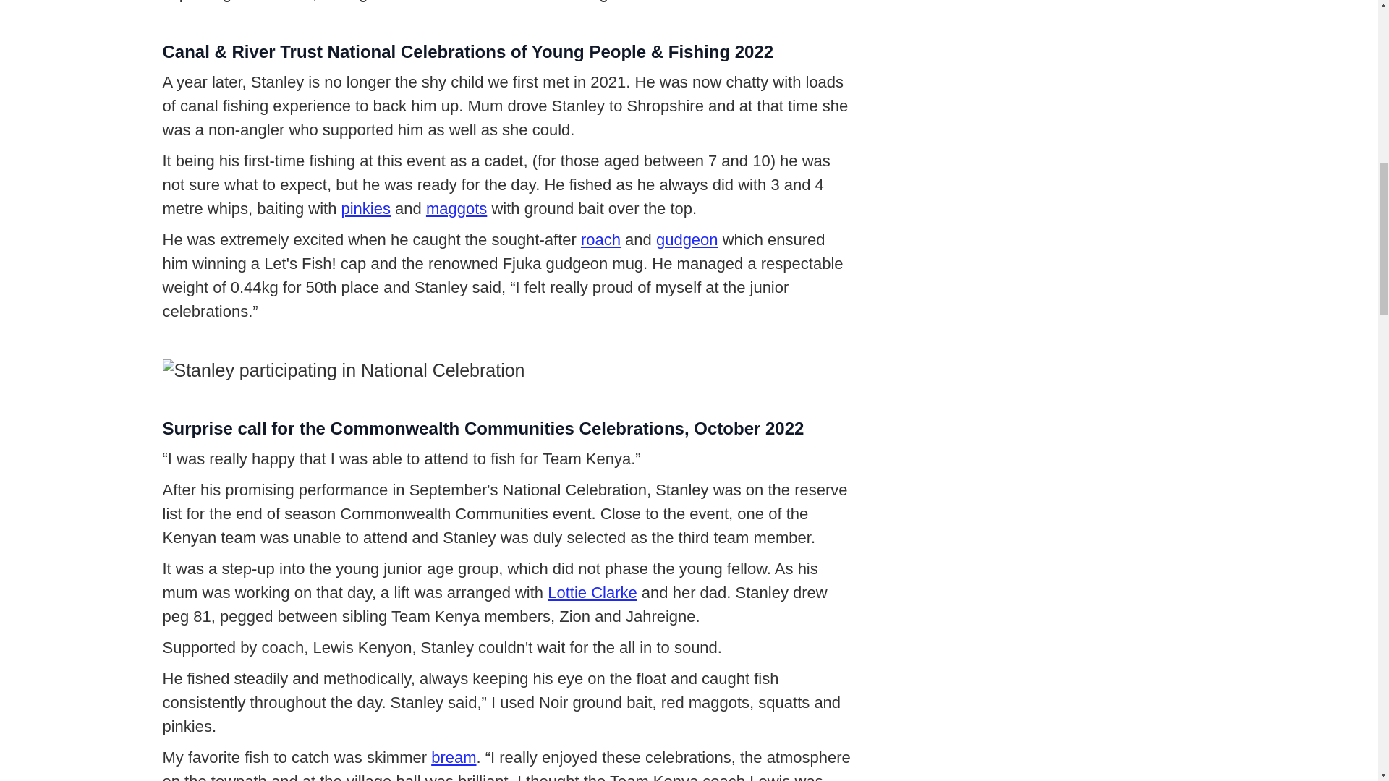  What do you see at coordinates (600, 239) in the screenshot?
I see `roach` at bounding box center [600, 239].